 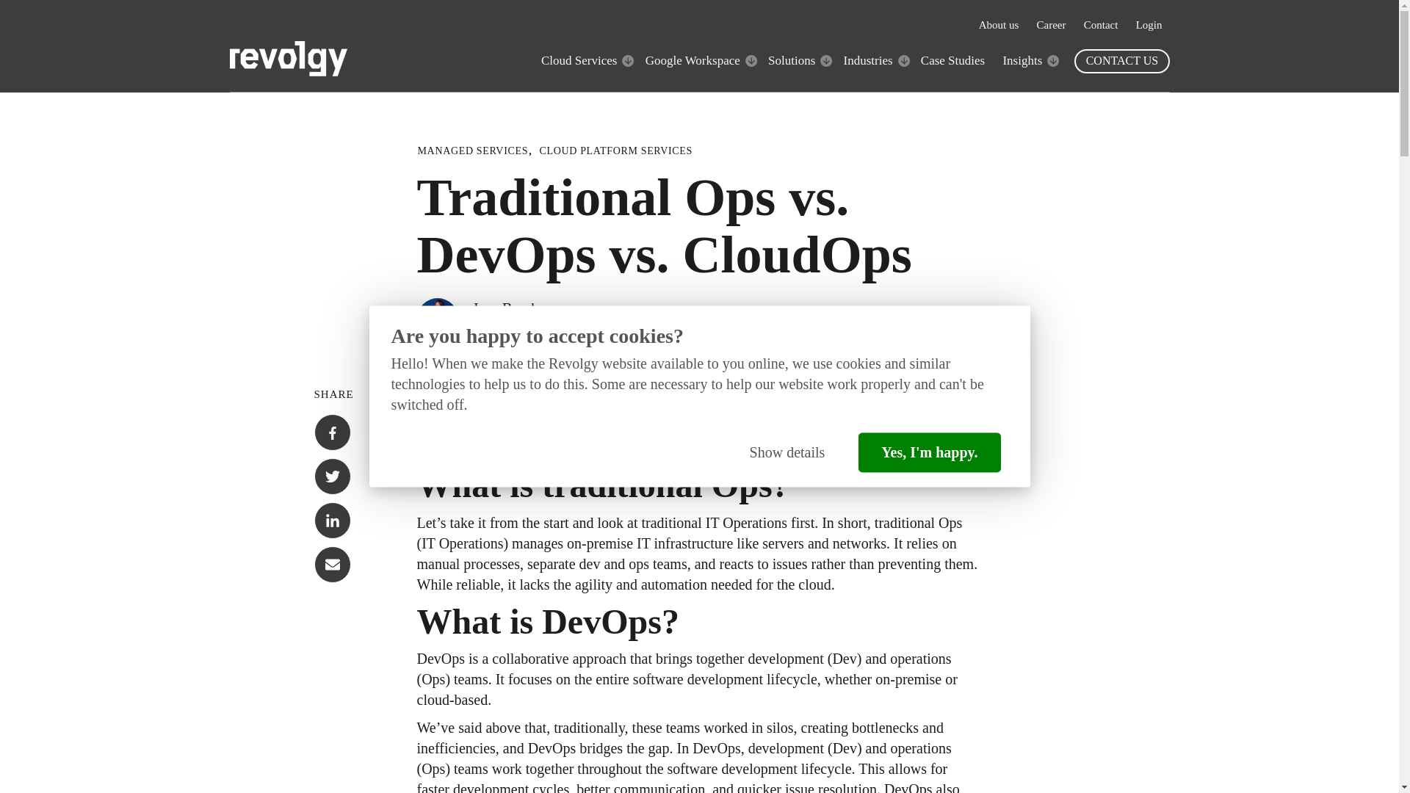 I want to click on Show details, so click(x=787, y=452).